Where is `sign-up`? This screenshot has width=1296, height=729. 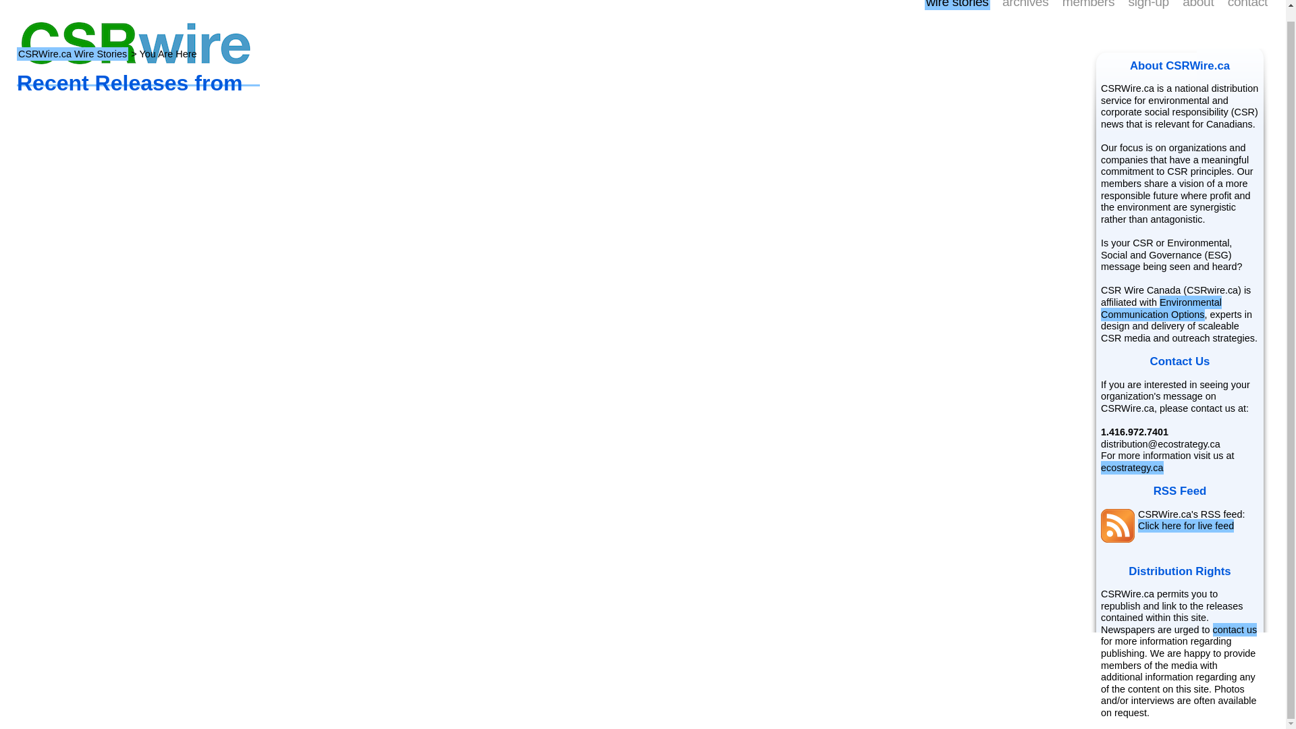
sign-up is located at coordinates (1149, 5).